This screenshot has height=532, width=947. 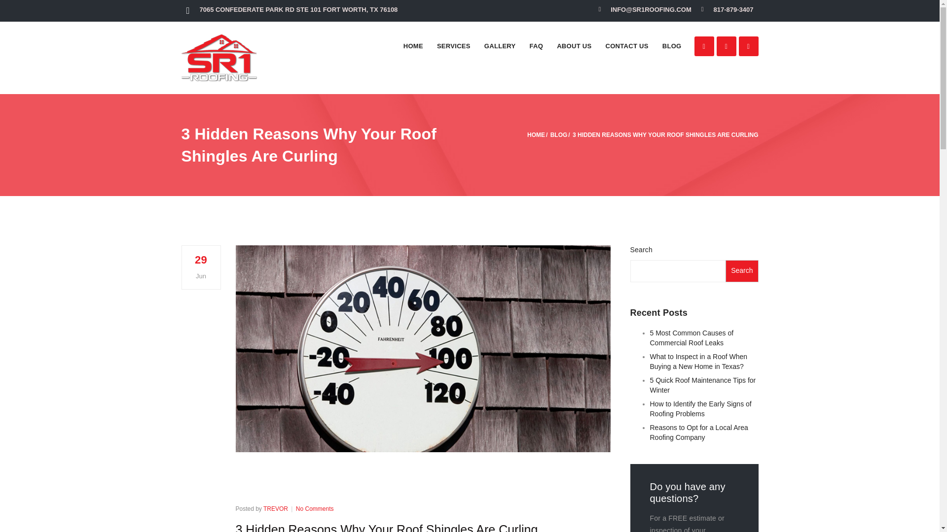 I want to click on BLOG, so click(x=558, y=134).